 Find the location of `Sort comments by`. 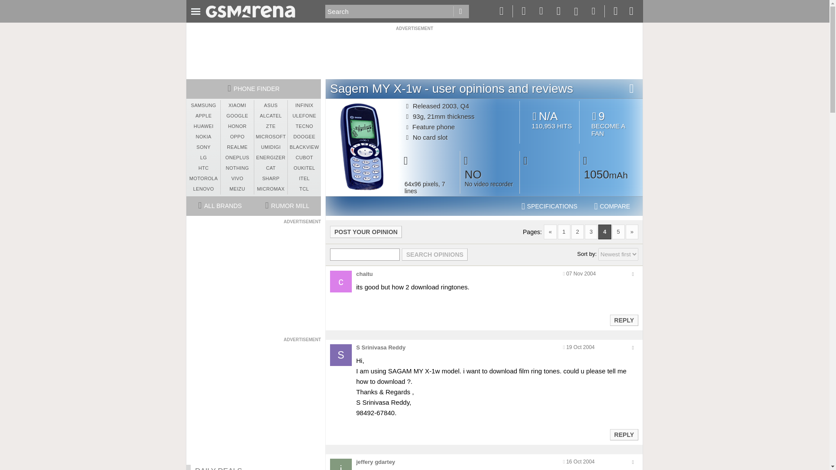

Sort comments by is located at coordinates (618, 254).